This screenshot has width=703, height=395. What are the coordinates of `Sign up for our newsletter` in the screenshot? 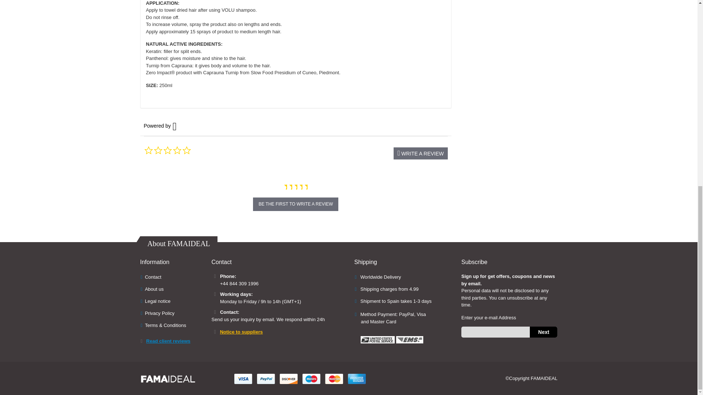 It's located at (509, 332).